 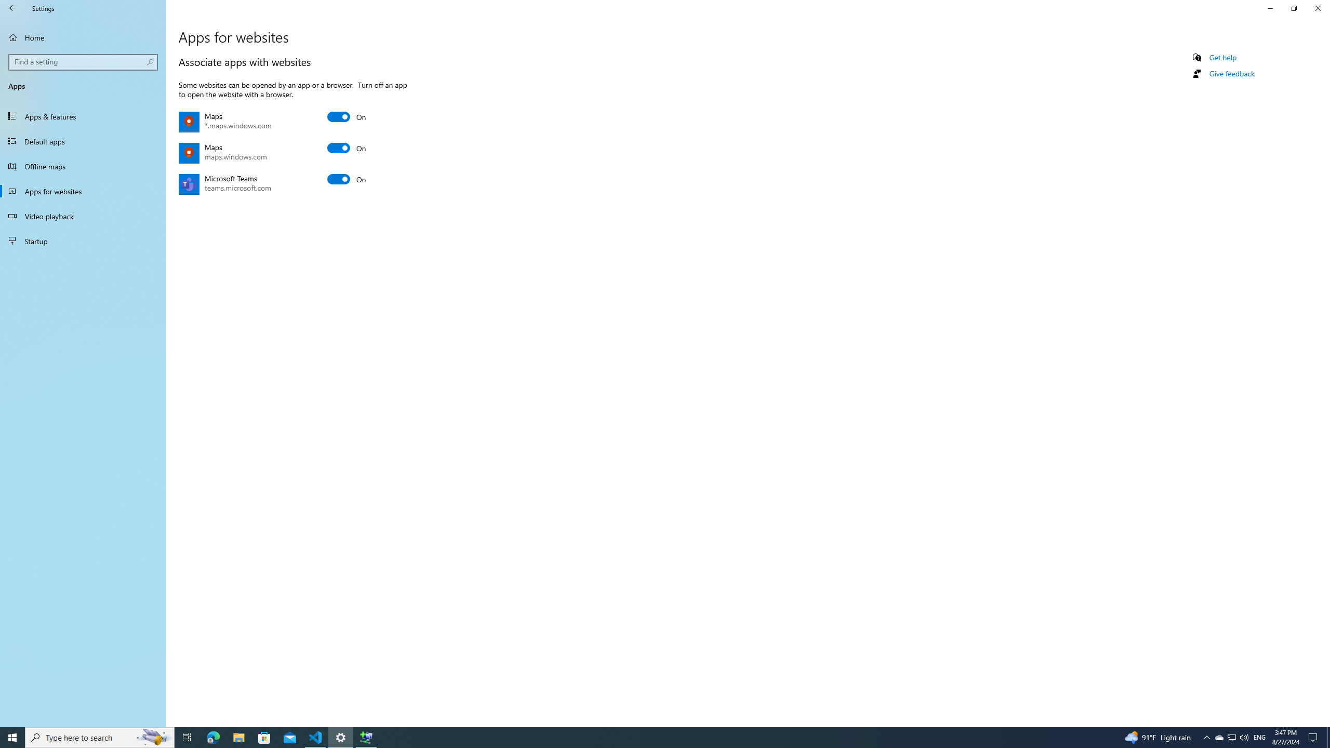 I want to click on Offline maps, so click(x=83, y=166).